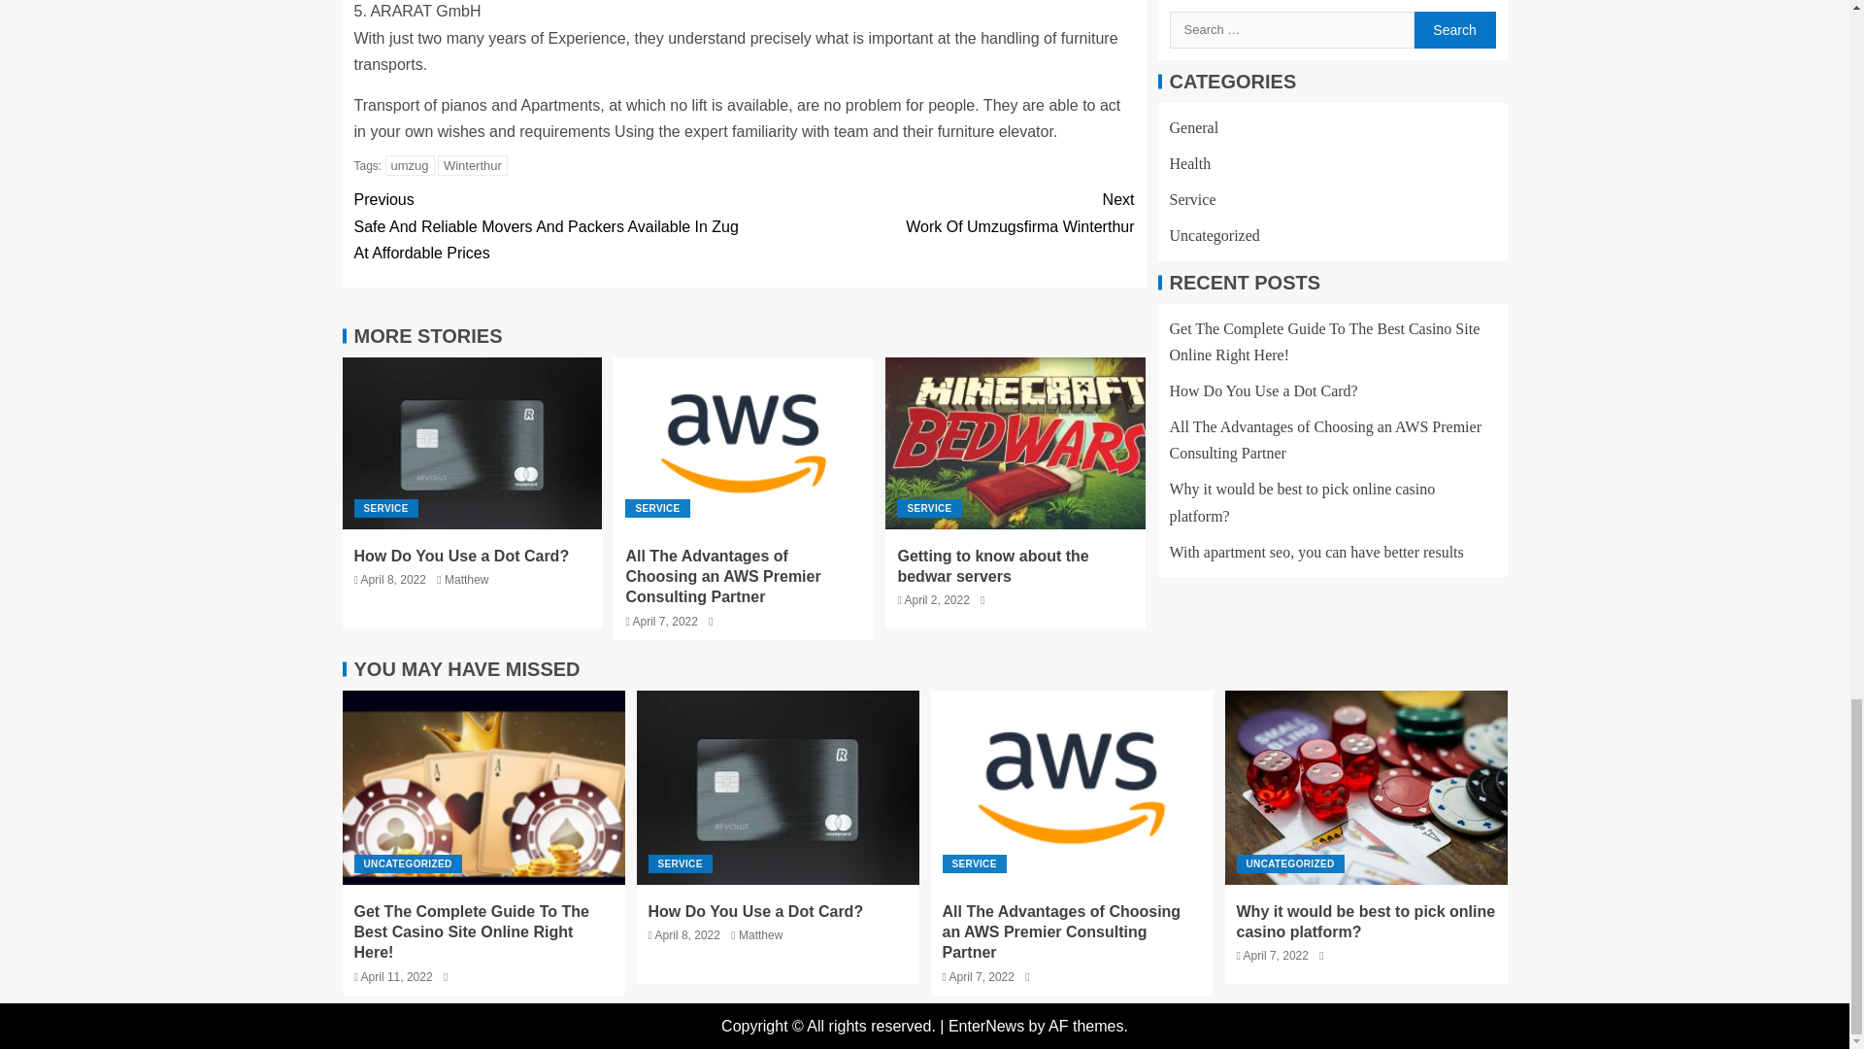  I want to click on Matthew, so click(466, 579).